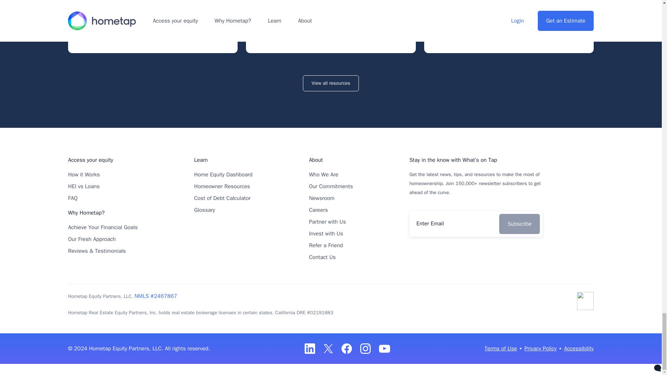 The height and width of the screenshot is (375, 667). I want to click on HEI vs Loans, so click(83, 186).